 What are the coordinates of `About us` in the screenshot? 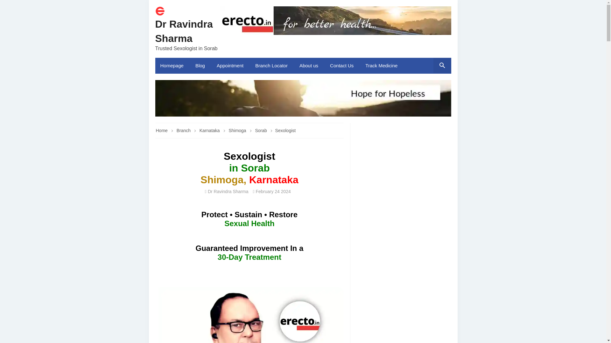 It's located at (310, 66).